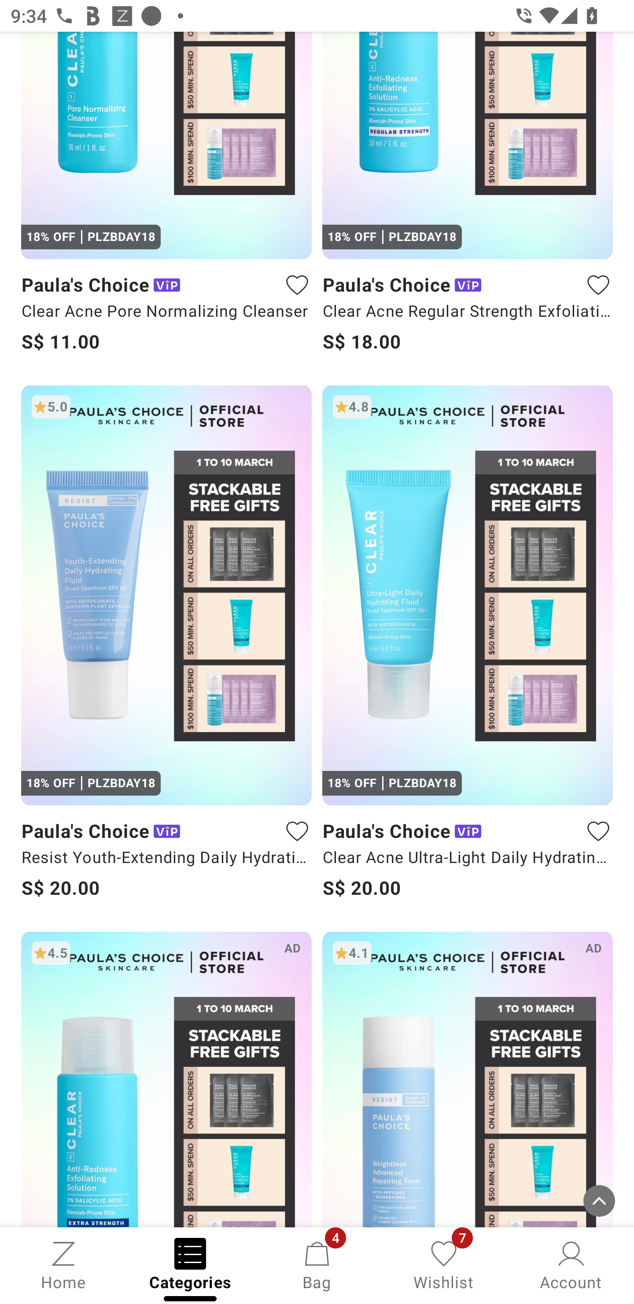 This screenshot has height=1304, width=634. I want to click on Bag, 4 new notifications Bag, so click(317, 1264).